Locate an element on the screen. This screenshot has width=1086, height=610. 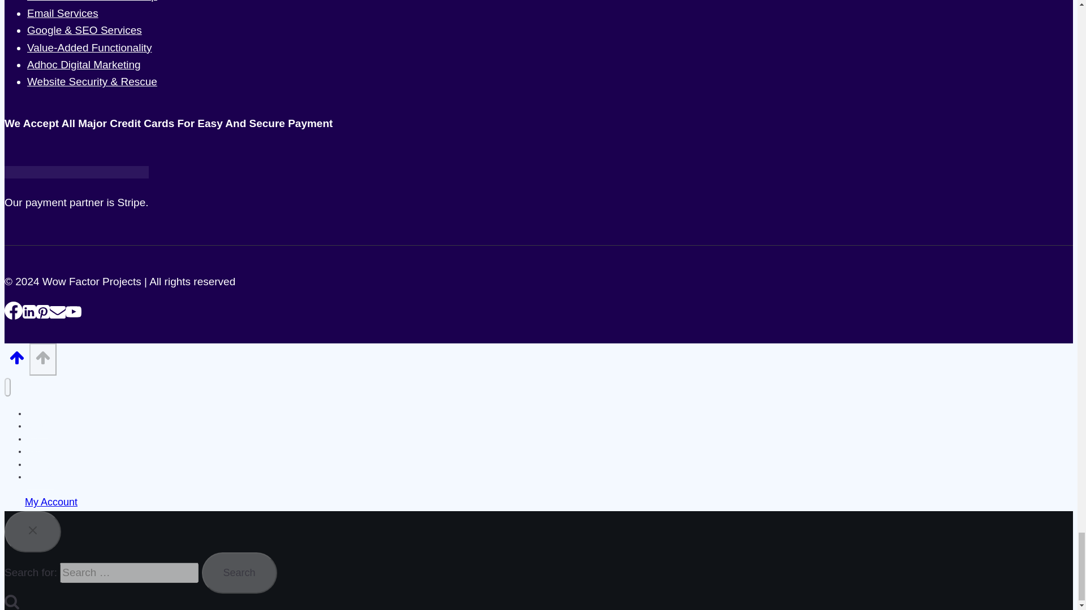
Search is located at coordinates (239, 573).